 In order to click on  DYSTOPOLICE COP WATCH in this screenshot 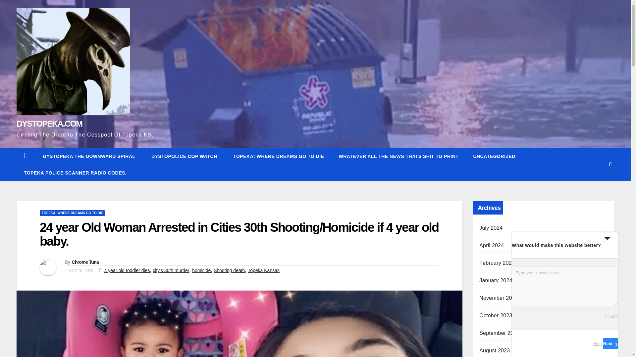, I will do `click(184, 156)`.